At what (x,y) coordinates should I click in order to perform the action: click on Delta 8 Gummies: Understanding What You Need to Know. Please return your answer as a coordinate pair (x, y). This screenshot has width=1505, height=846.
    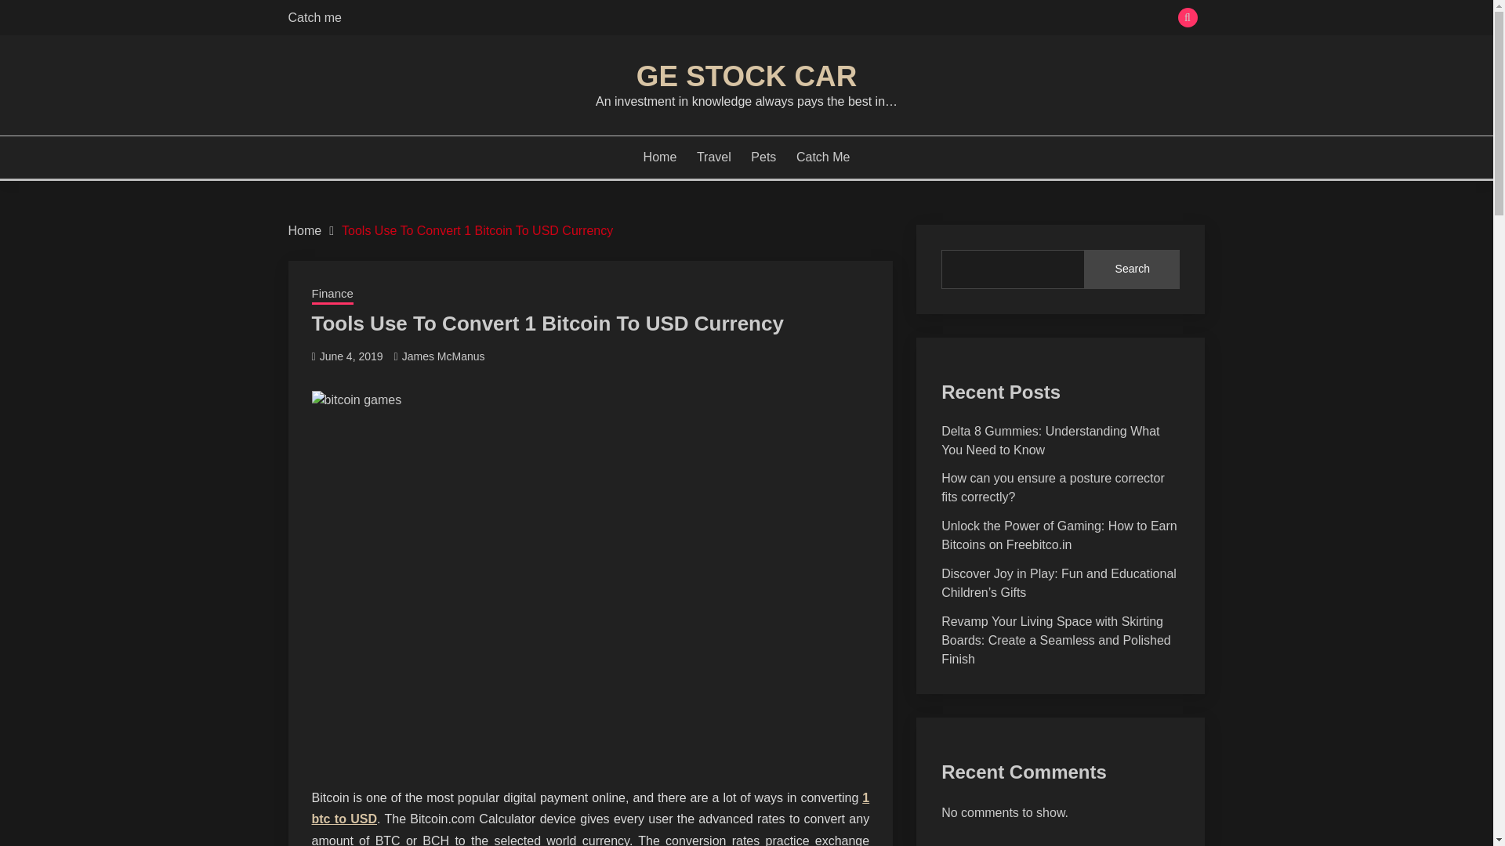
    Looking at the image, I should click on (1050, 440).